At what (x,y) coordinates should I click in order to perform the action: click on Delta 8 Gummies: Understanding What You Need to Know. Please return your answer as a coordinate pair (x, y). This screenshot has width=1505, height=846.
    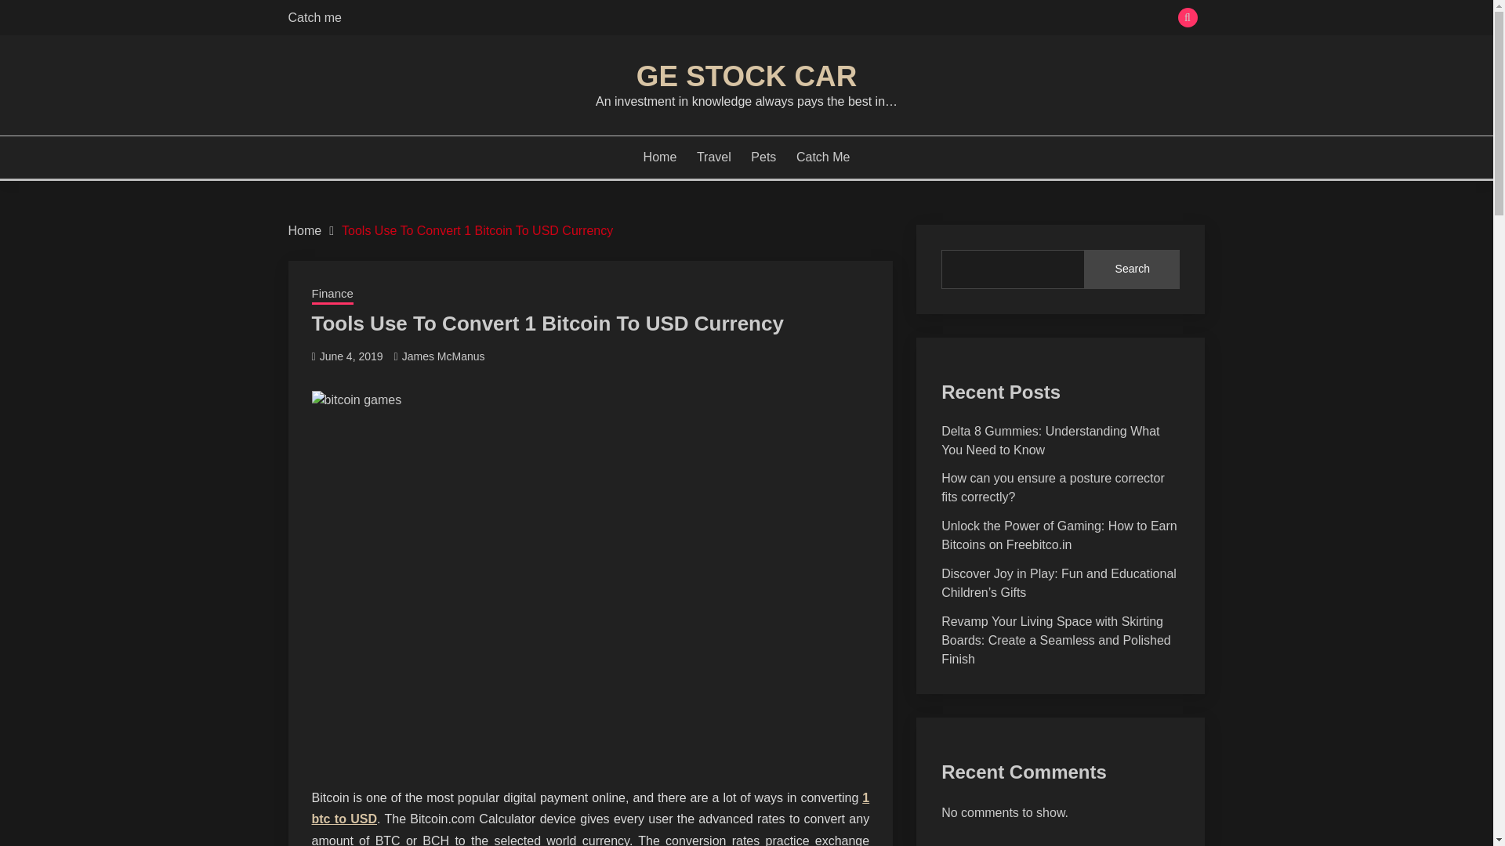
    Looking at the image, I should click on (1050, 440).